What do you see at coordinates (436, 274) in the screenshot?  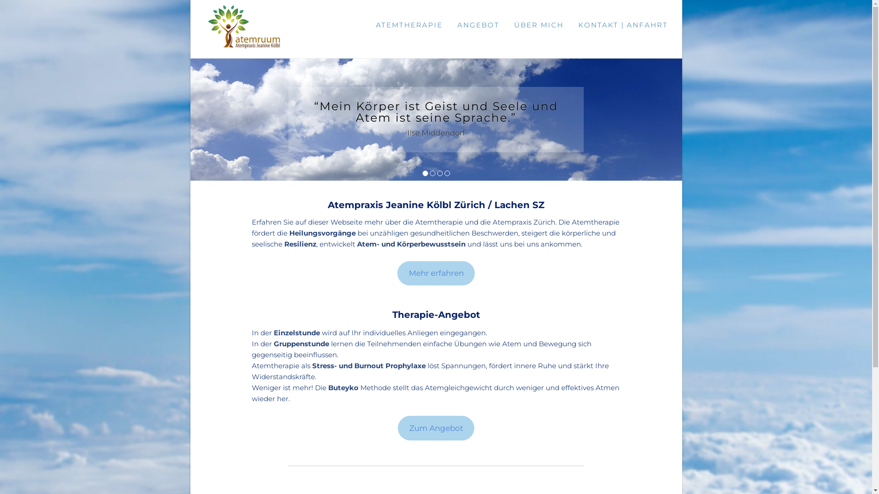 I see `Mehr erfahren` at bounding box center [436, 274].